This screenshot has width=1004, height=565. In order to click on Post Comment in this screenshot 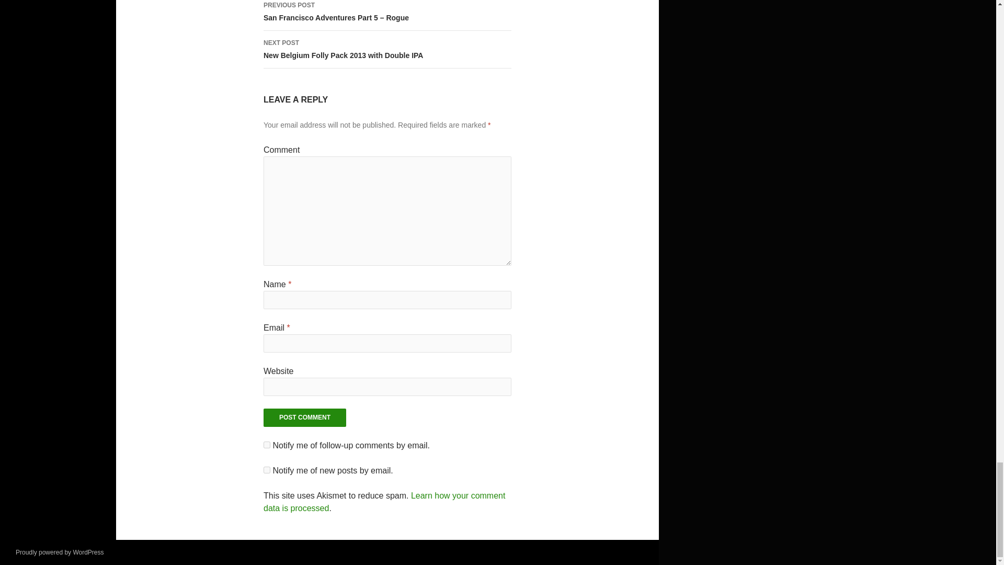, I will do `click(387, 49)`.